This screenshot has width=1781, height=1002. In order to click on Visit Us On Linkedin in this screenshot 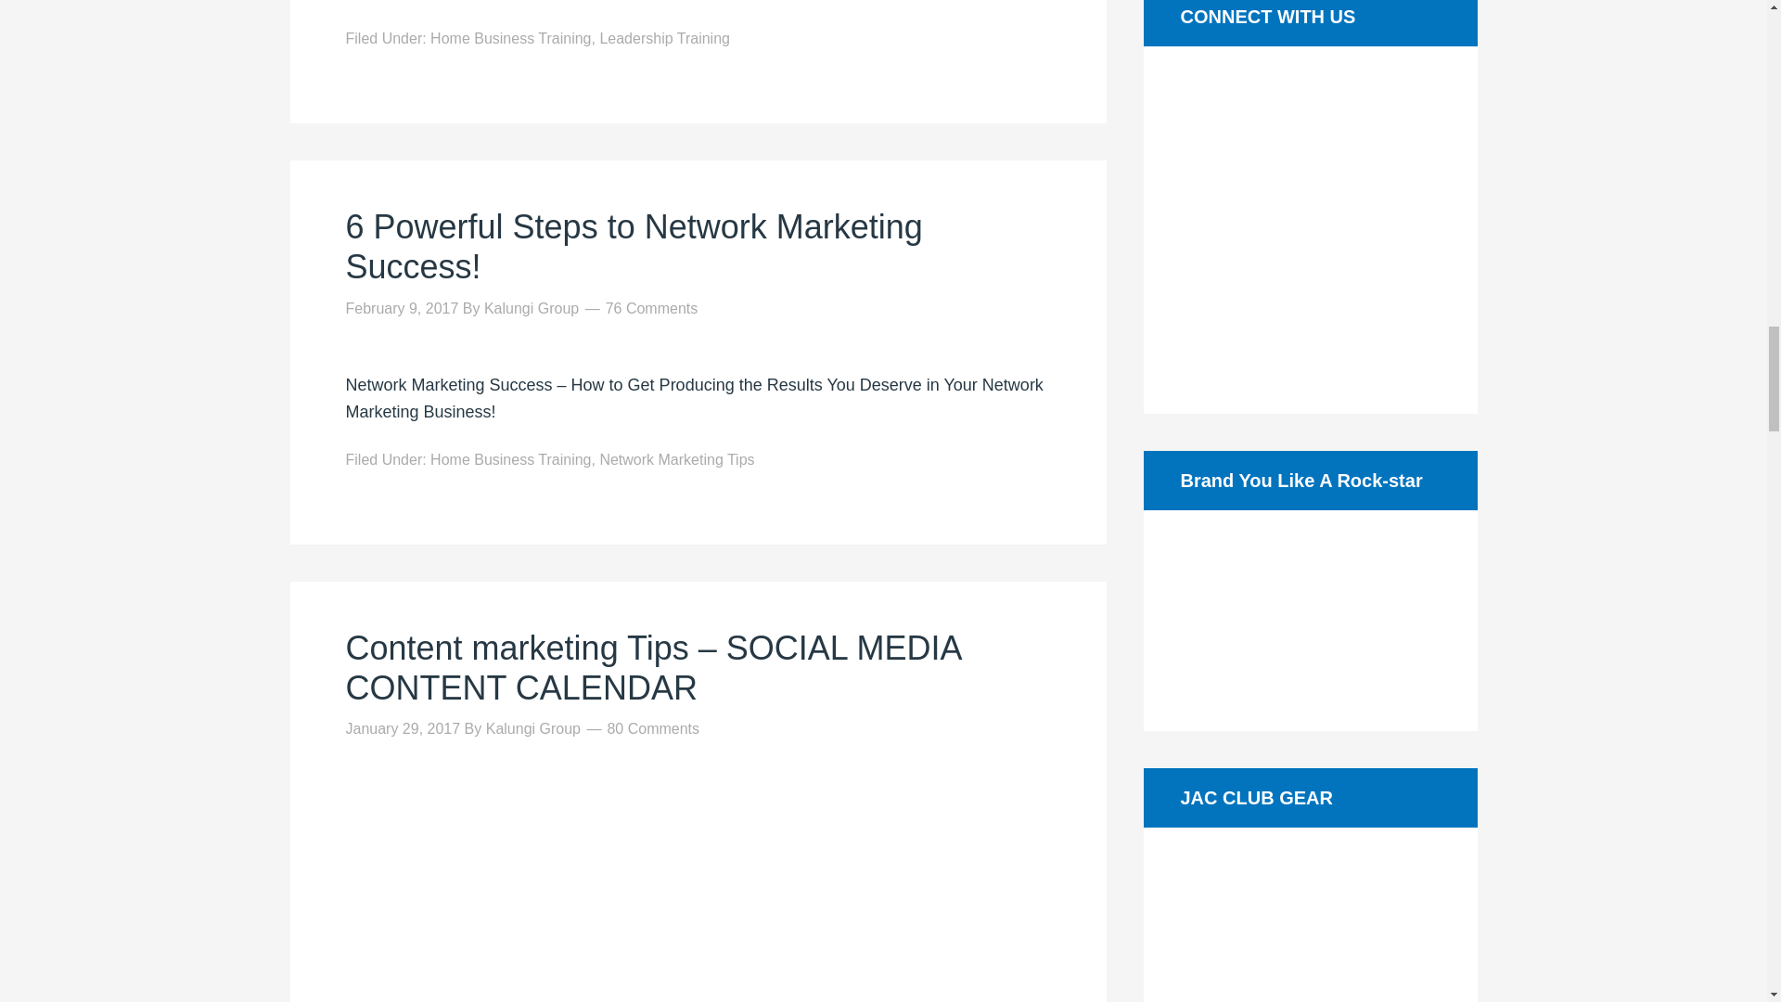, I will do `click(1310, 217)`.